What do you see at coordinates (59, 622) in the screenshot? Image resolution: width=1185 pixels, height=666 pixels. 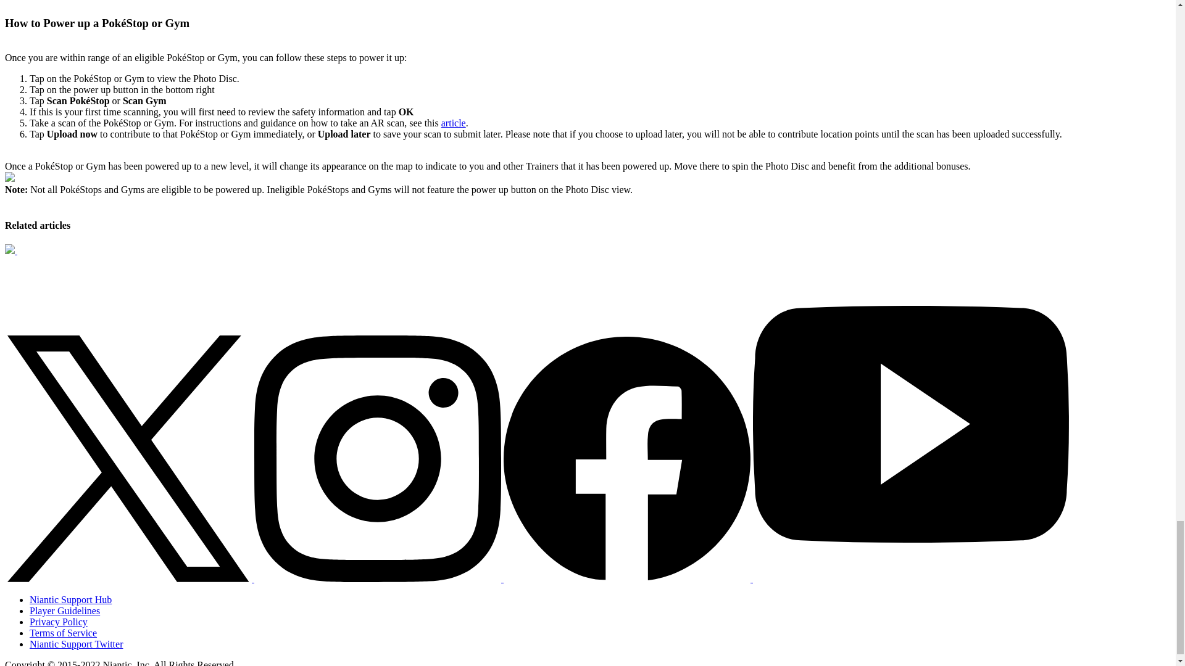 I see `Privacy Policy` at bounding box center [59, 622].